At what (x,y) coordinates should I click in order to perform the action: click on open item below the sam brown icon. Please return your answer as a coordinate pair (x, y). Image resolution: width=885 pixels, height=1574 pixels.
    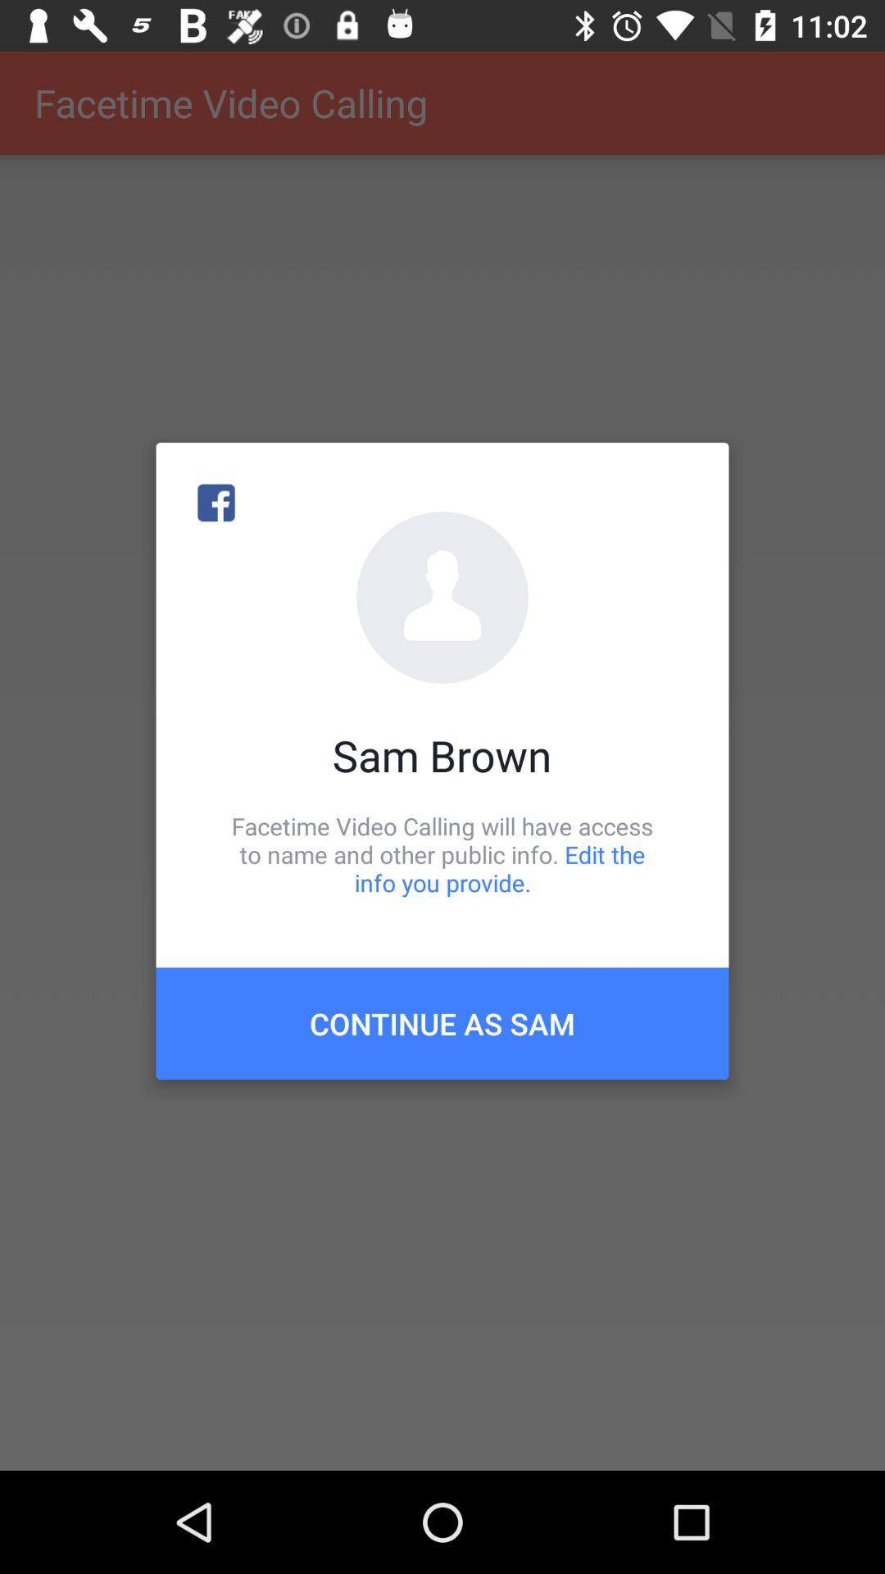
    Looking at the image, I should click on (442, 854).